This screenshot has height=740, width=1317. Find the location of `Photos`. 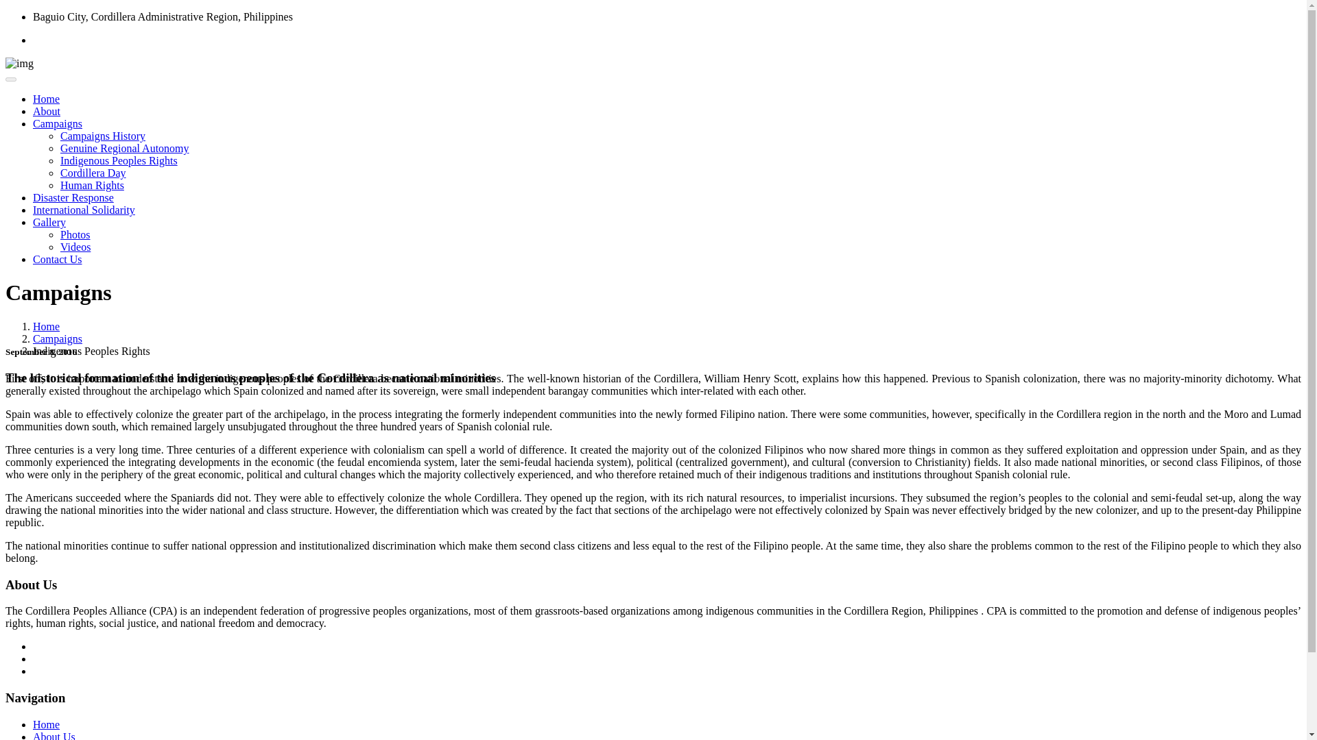

Photos is located at coordinates (75, 234).